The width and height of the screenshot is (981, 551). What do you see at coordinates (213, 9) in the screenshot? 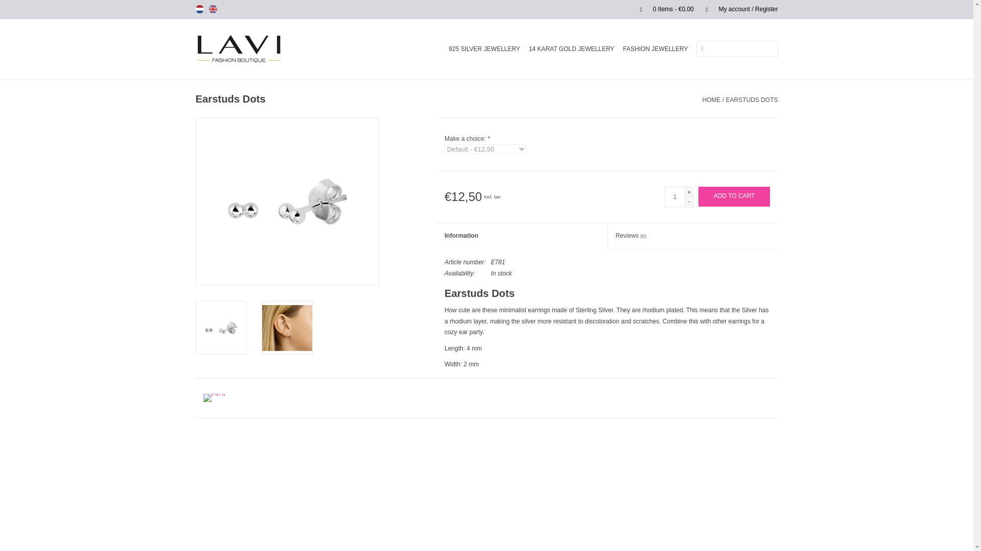
I see `English` at bounding box center [213, 9].